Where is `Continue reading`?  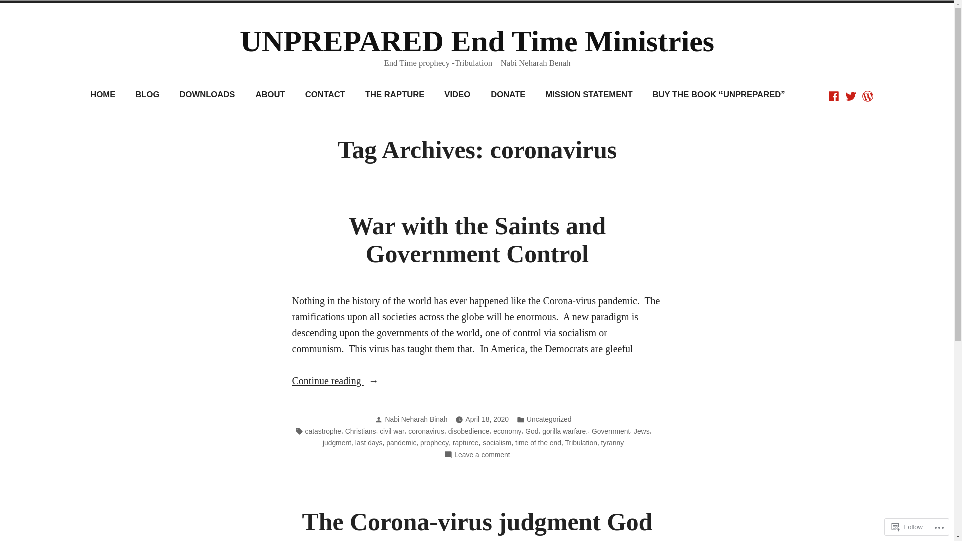
Continue reading is located at coordinates (477, 381).